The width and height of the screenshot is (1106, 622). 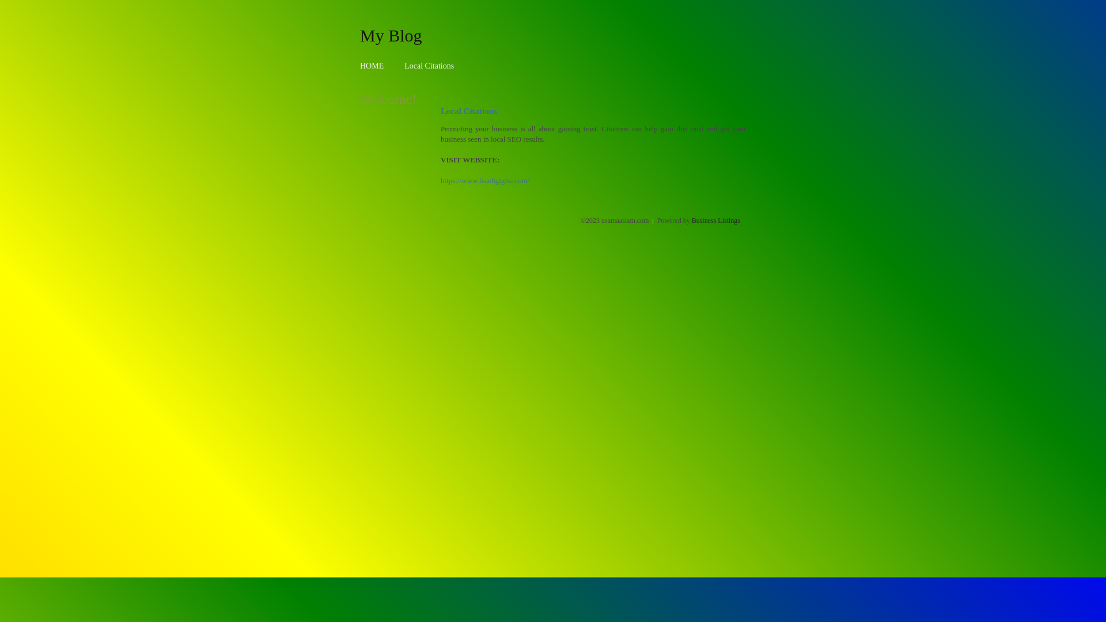 What do you see at coordinates (429, 66) in the screenshot?
I see `Local Citations` at bounding box center [429, 66].